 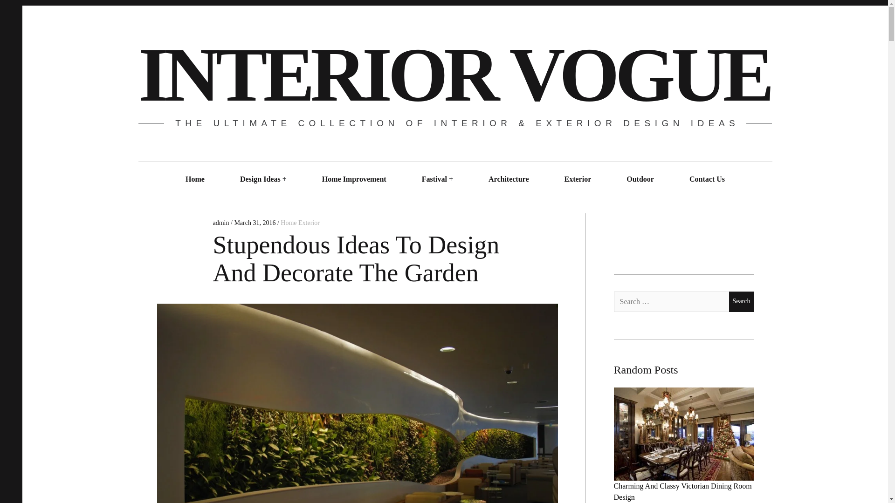 I want to click on Home, so click(x=195, y=179).